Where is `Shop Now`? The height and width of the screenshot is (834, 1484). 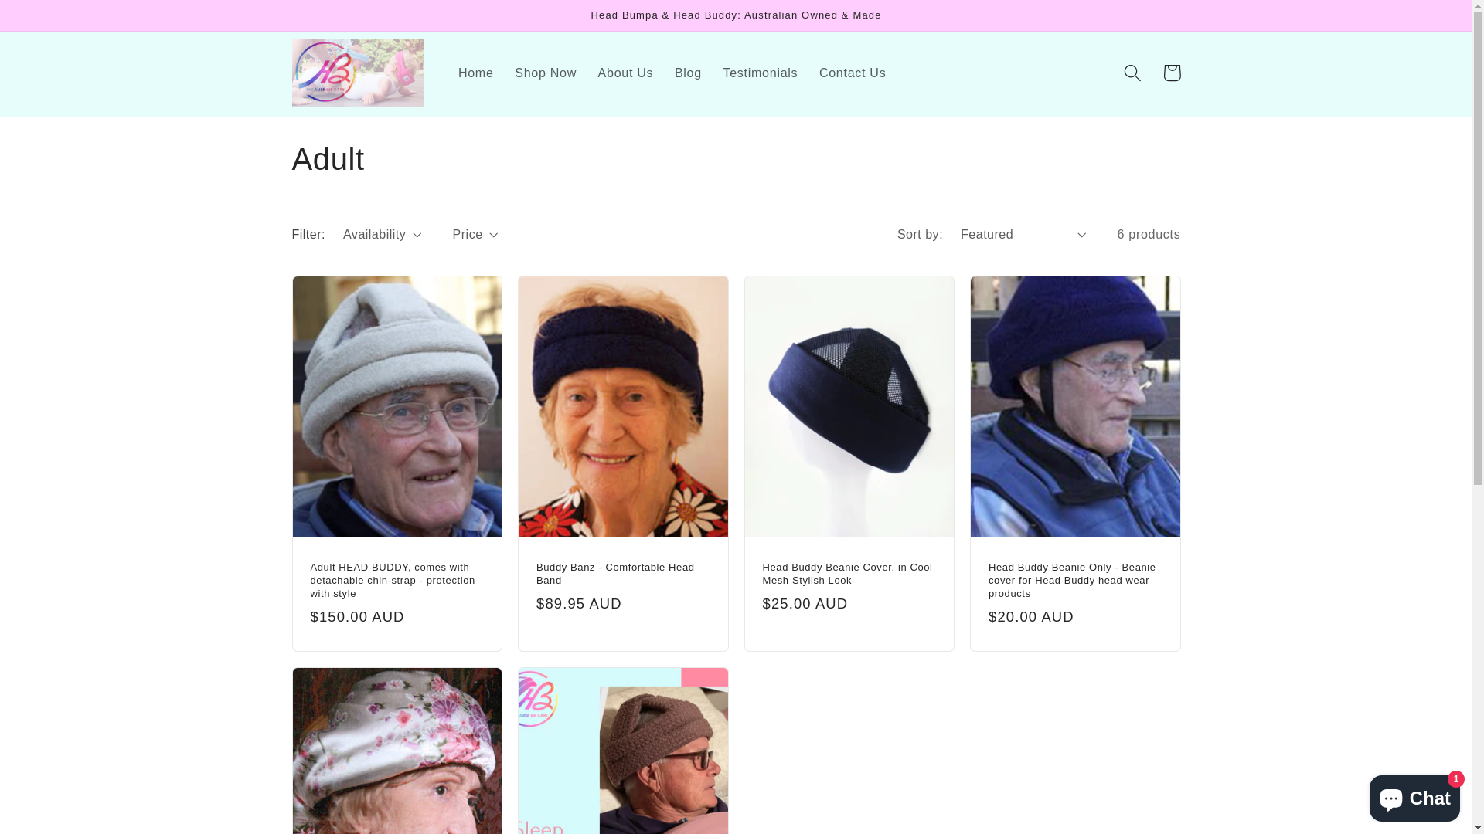 Shop Now is located at coordinates (546, 73).